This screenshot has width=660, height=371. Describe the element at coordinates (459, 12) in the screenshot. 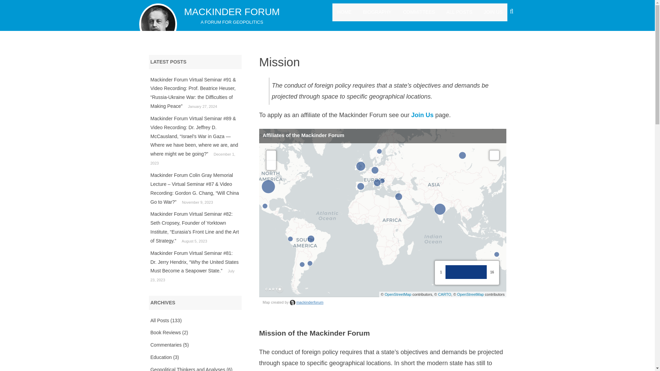

I see `ALL POSTS` at that location.